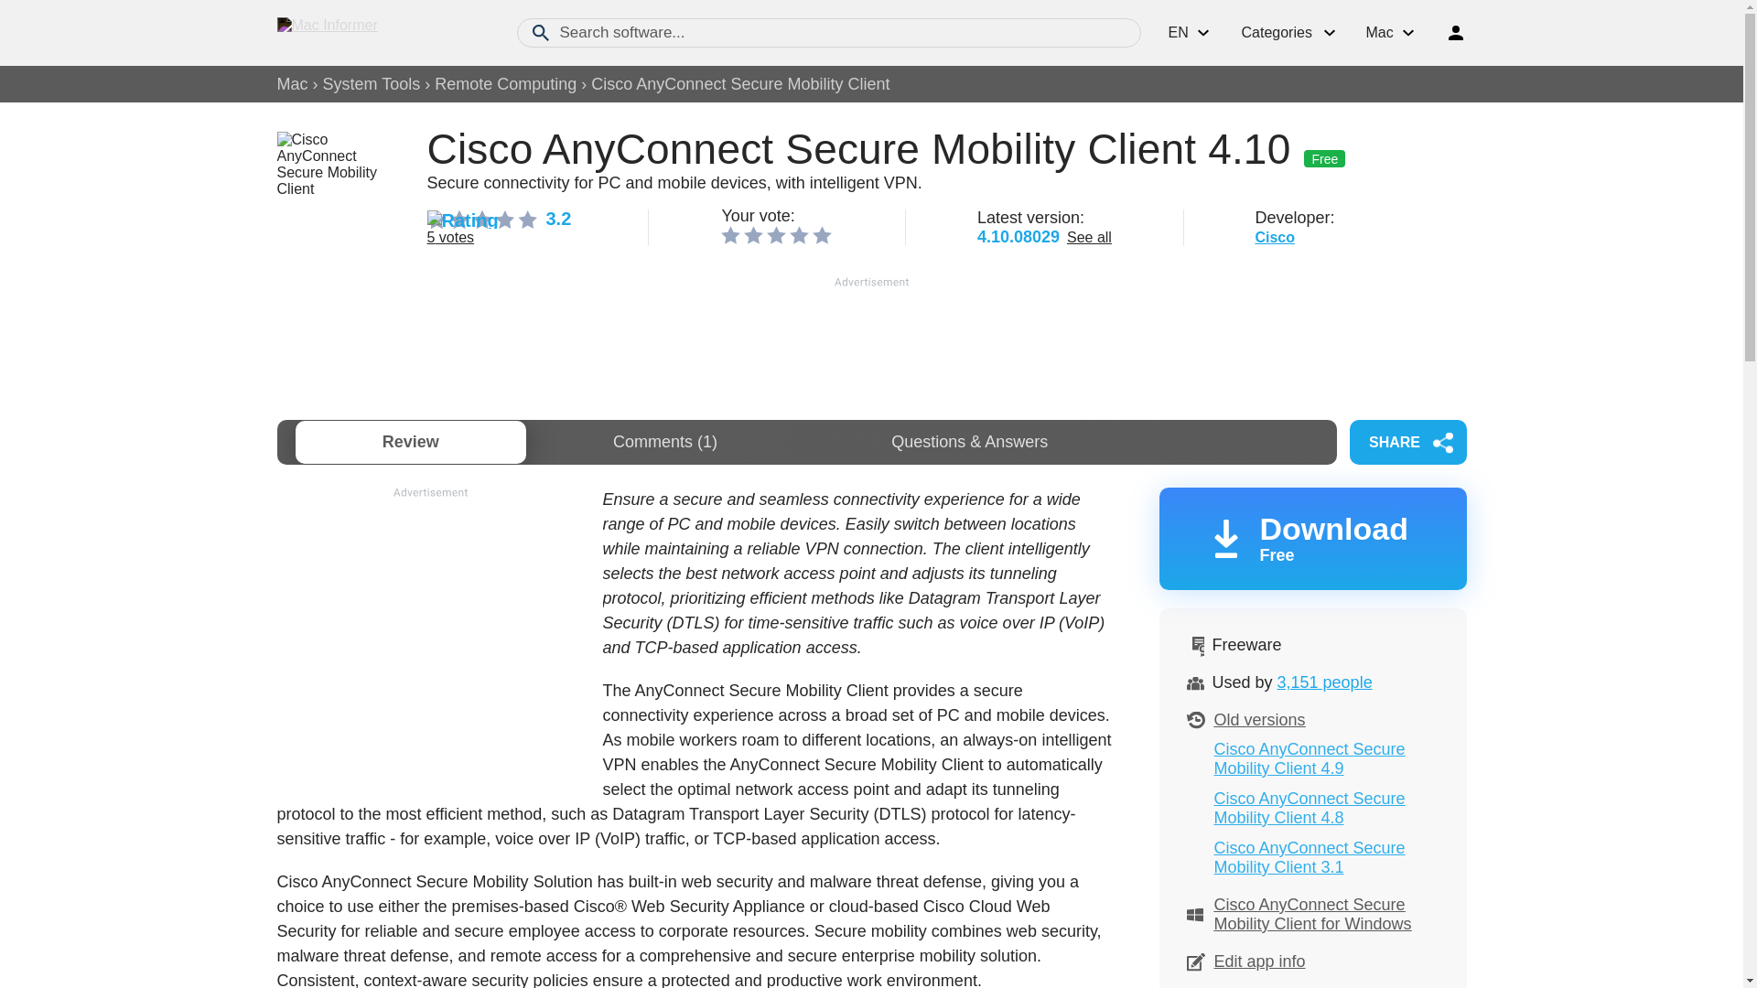 The image size is (1757, 988). Describe the element at coordinates (730, 234) in the screenshot. I see `1` at that location.